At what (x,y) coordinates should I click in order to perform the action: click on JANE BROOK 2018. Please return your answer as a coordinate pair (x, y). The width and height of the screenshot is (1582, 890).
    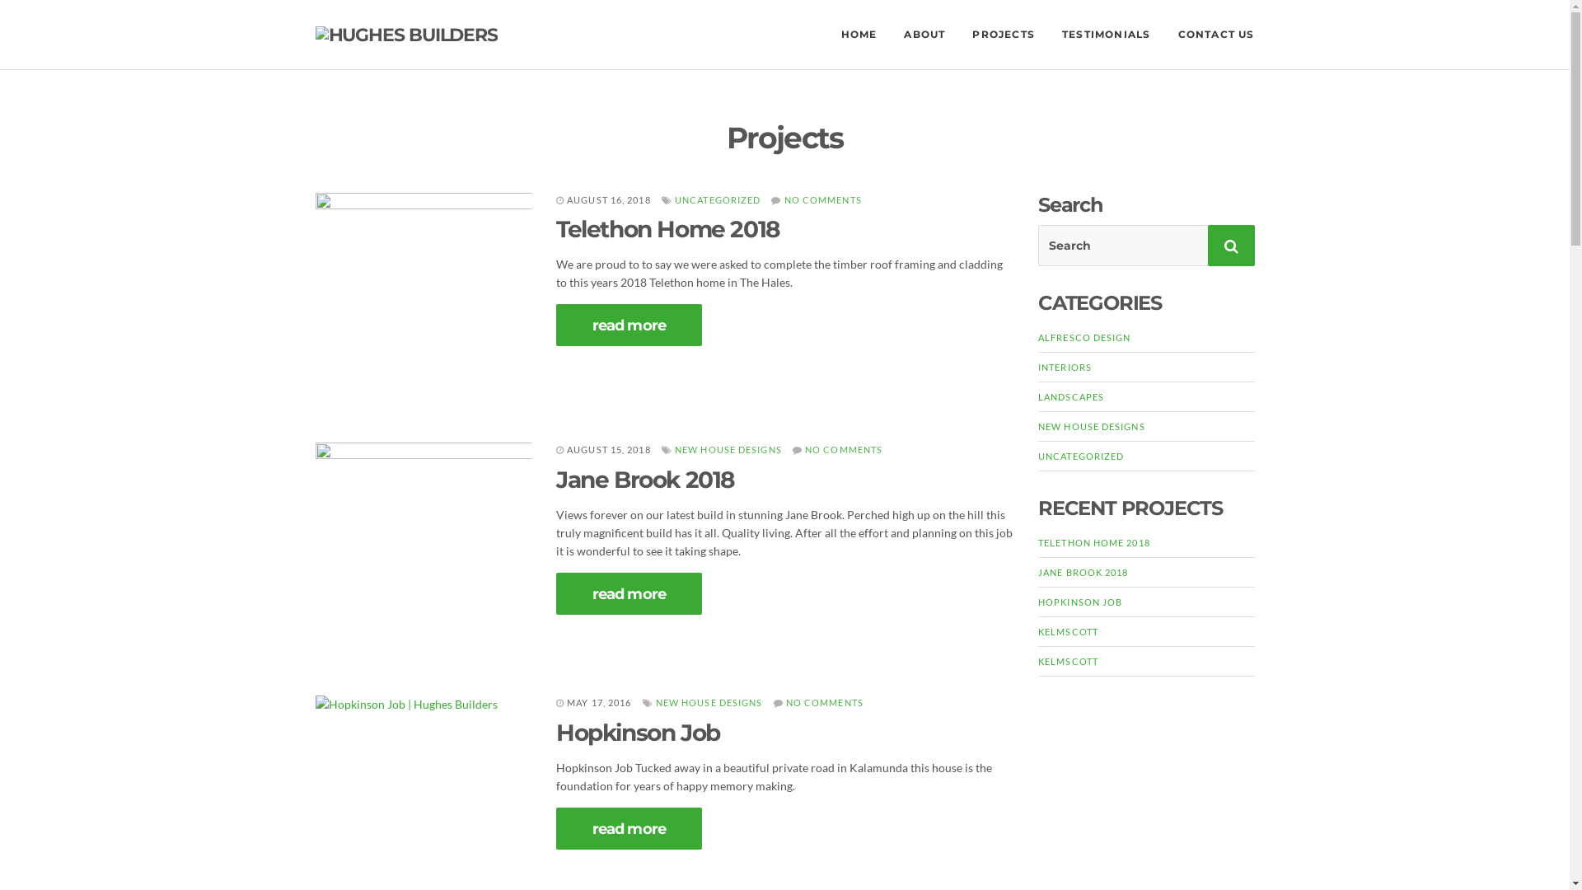
    Looking at the image, I should click on (1147, 573).